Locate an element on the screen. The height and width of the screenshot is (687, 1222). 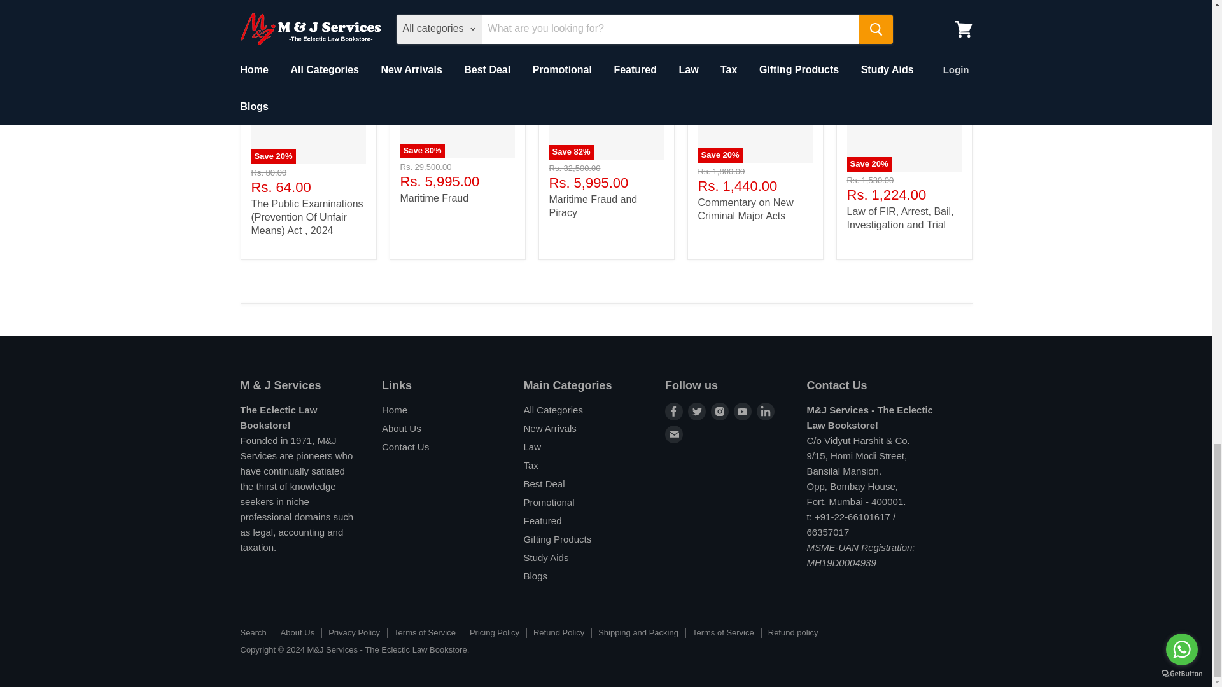
LinkedIn is located at coordinates (765, 411).